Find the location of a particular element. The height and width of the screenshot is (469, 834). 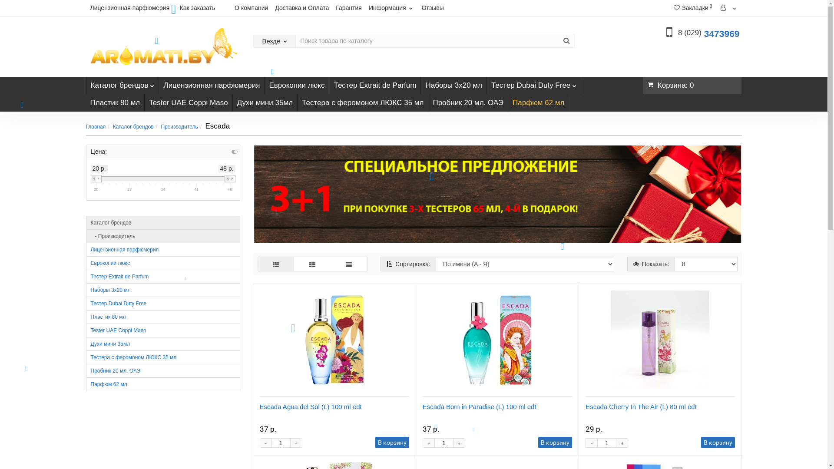

+ is located at coordinates (296, 443).